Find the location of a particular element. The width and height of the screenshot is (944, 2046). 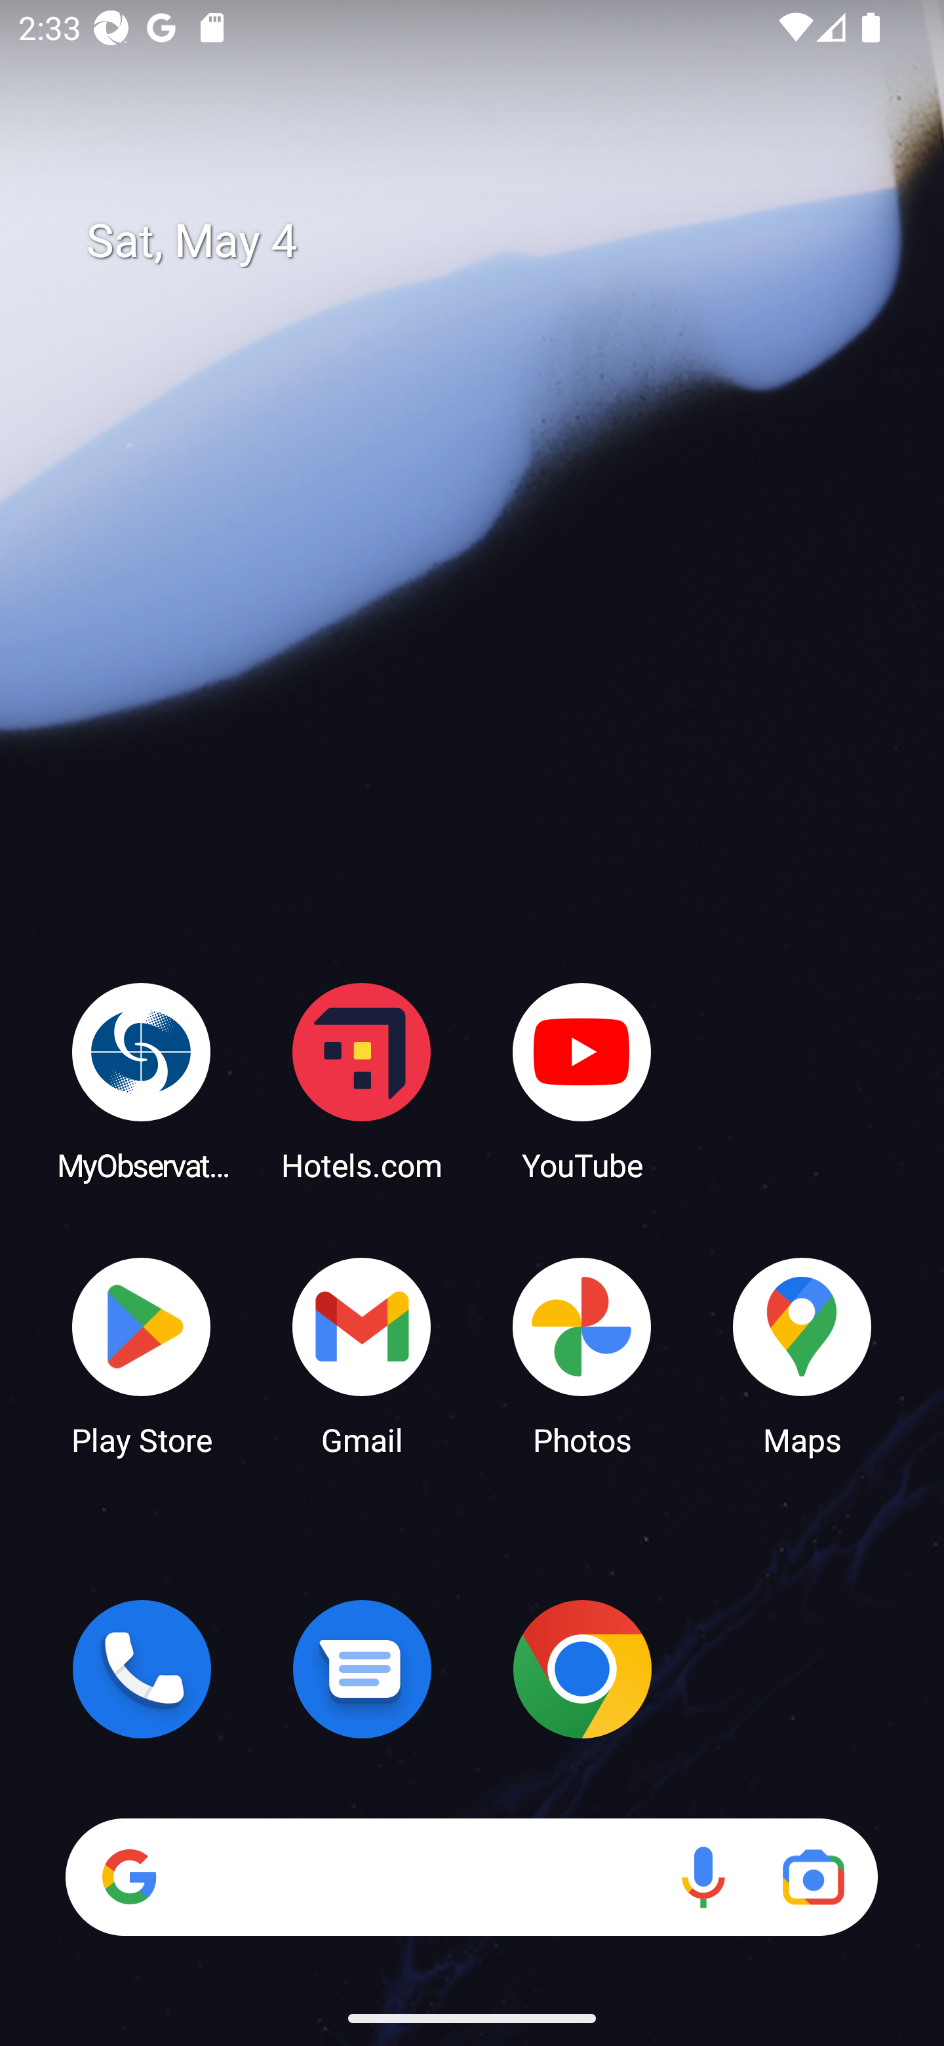

Messages is located at coordinates (362, 1669).